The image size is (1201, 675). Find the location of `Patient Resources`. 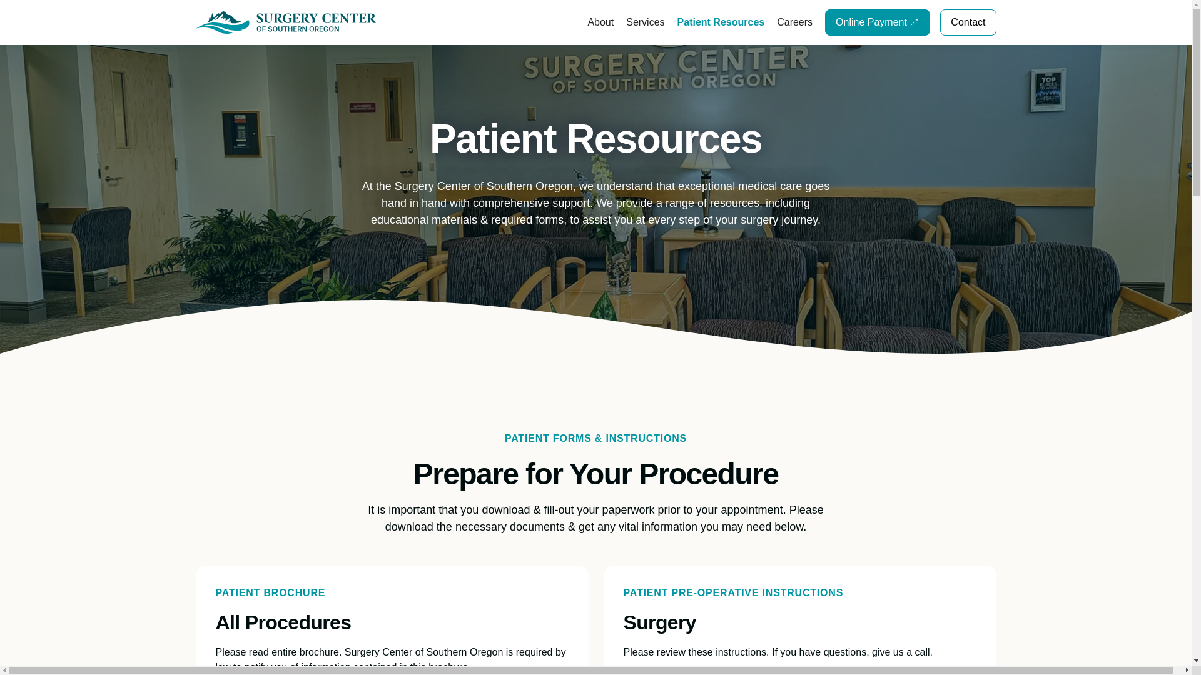

Patient Resources is located at coordinates (721, 22).